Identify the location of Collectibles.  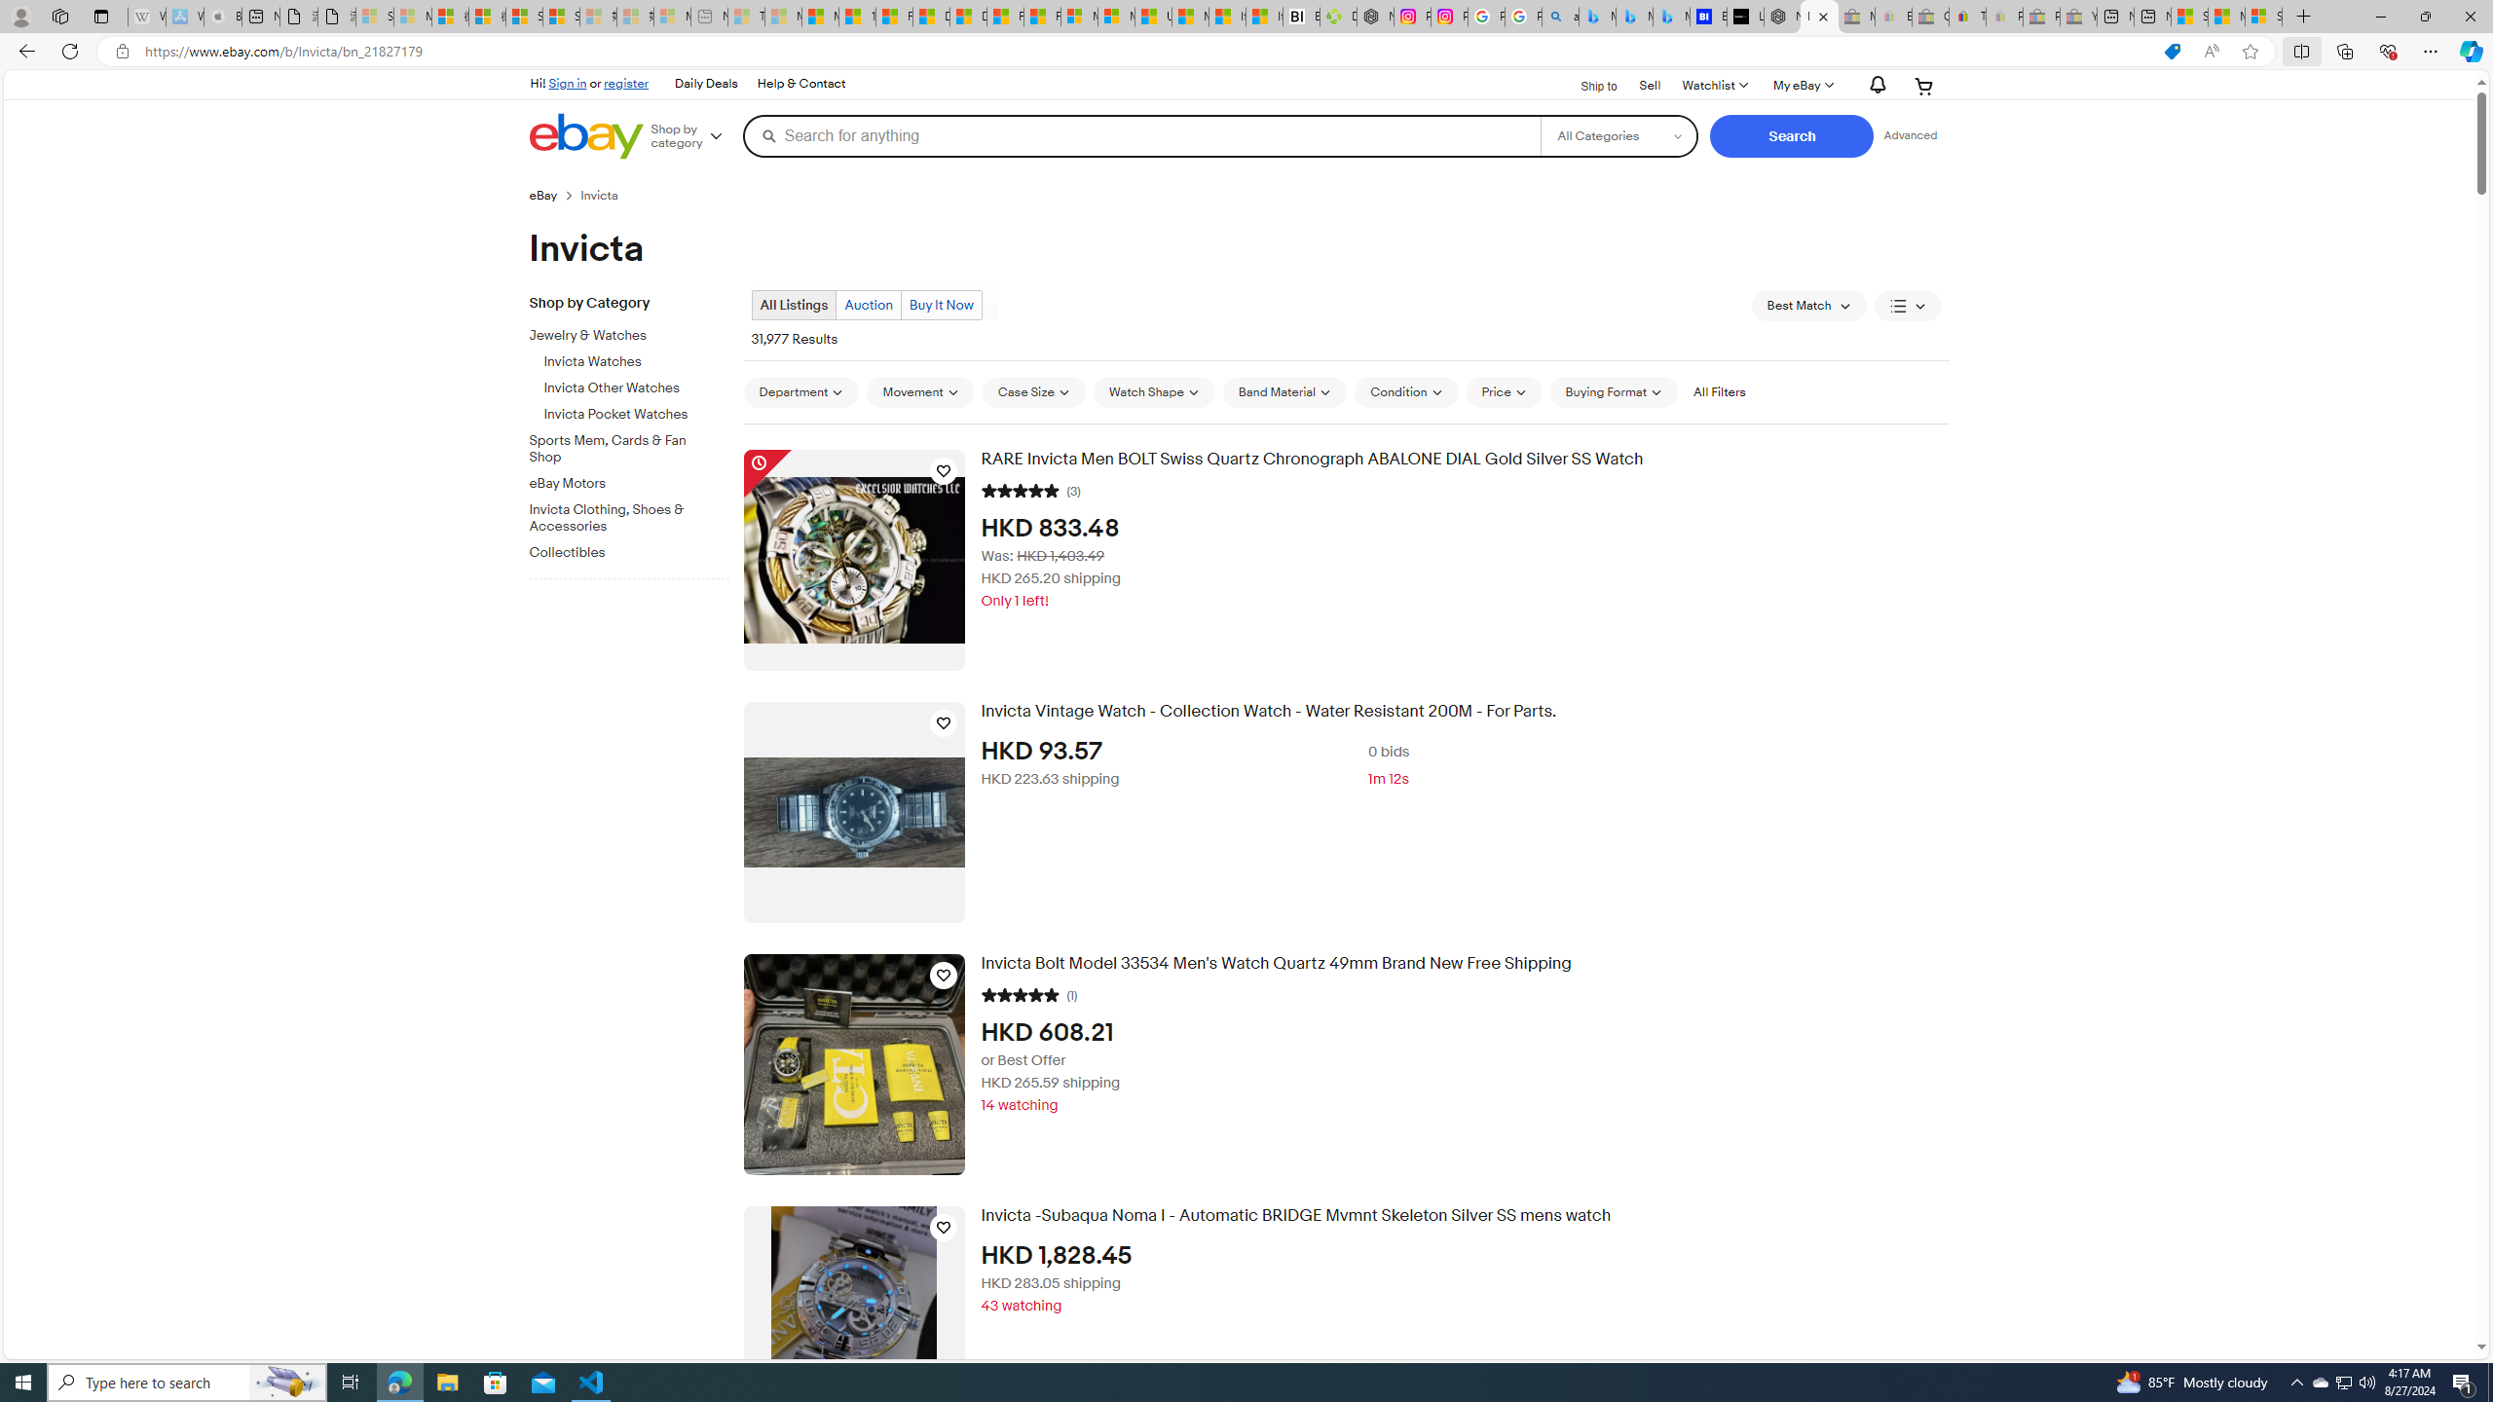
(637, 549).